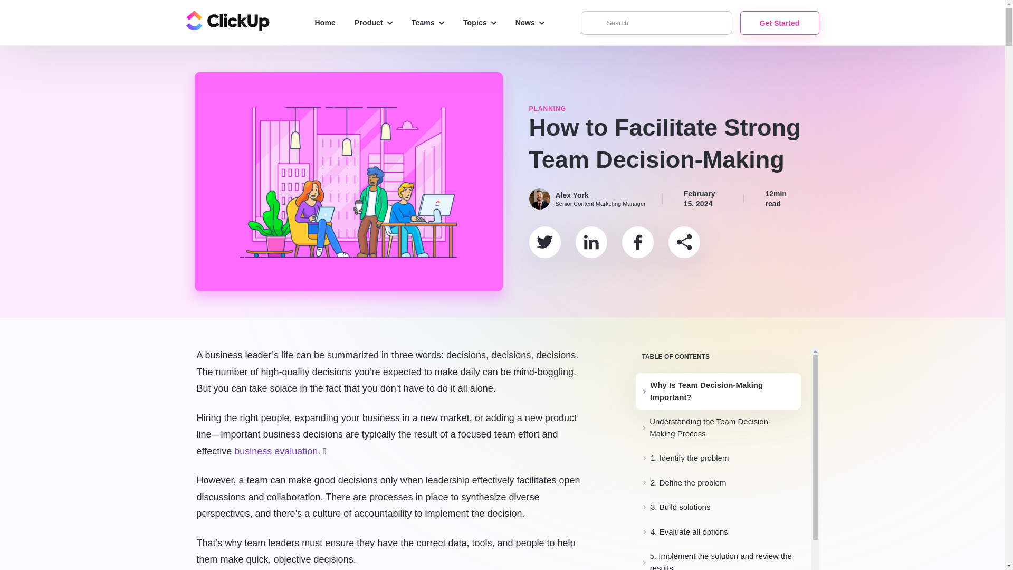  I want to click on Home, so click(324, 23).